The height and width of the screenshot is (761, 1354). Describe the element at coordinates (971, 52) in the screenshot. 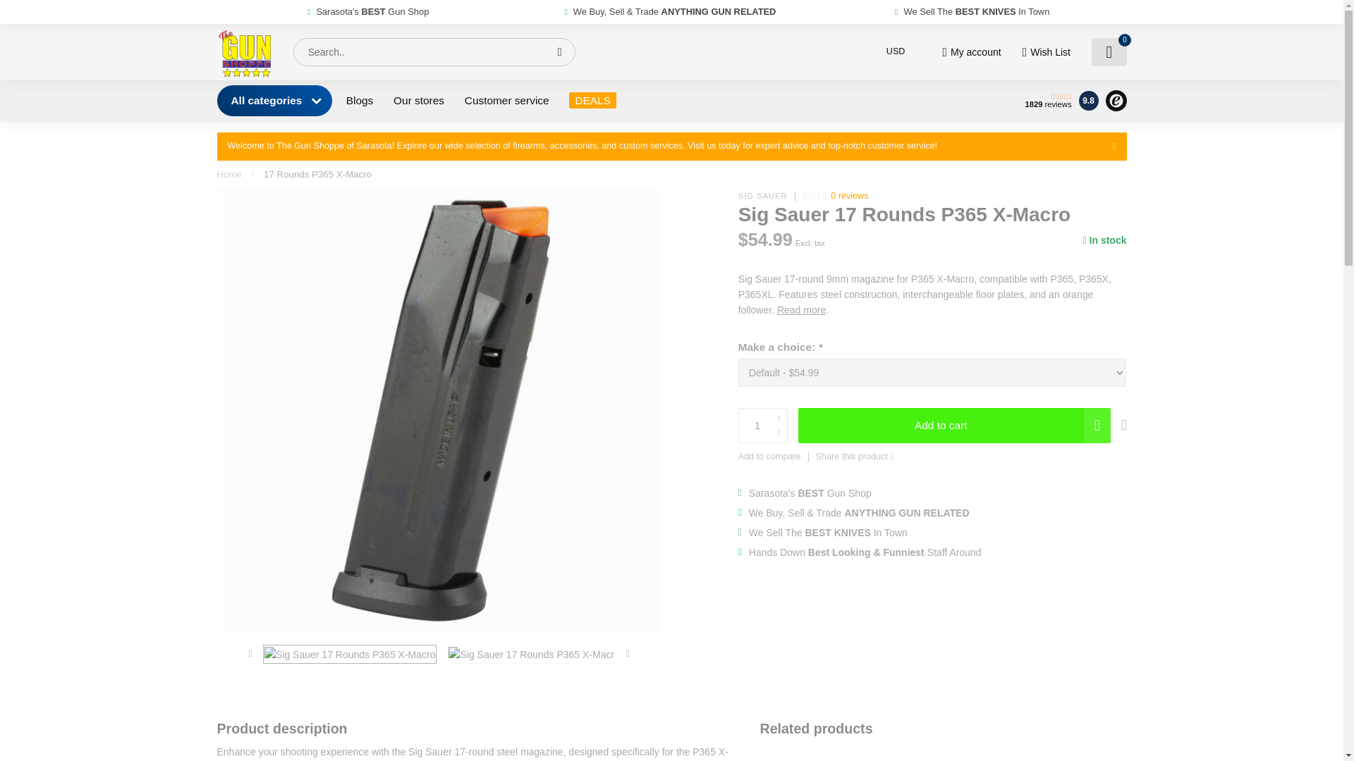

I see `My account` at that location.